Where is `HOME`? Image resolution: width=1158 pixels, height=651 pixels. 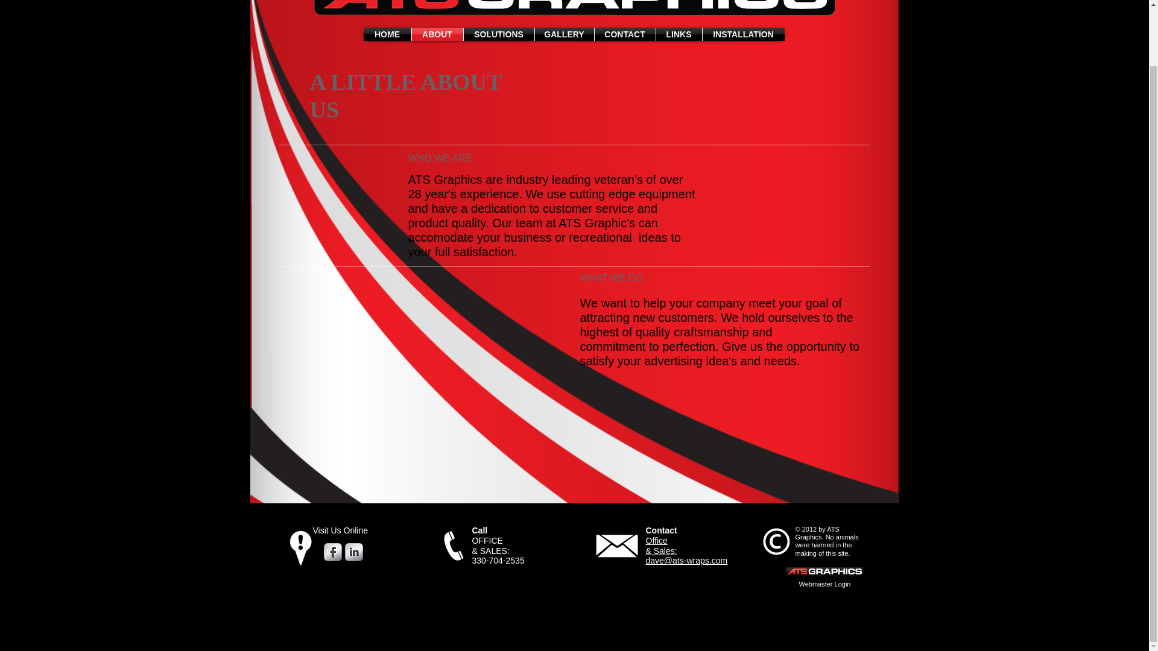 HOME is located at coordinates (387, 34).